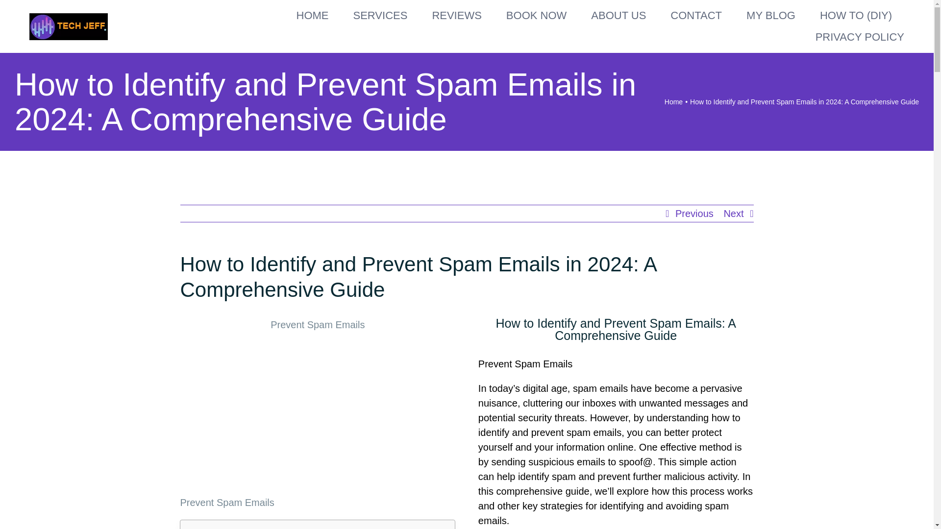  What do you see at coordinates (456, 16) in the screenshot?
I see `REVIEWS` at bounding box center [456, 16].